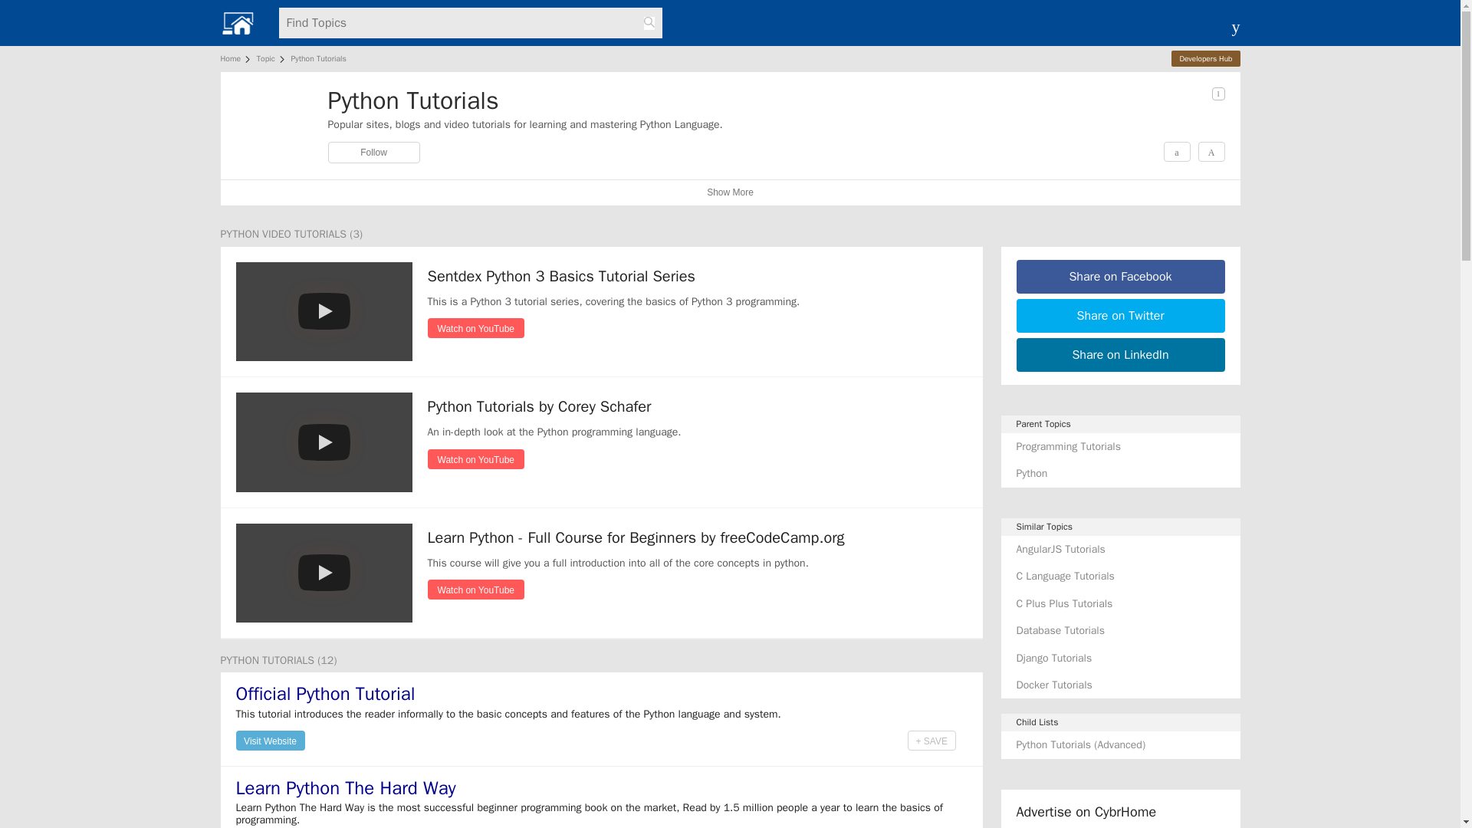 Image resolution: width=1472 pixels, height=828 pixels. I want to click on Visit Website, so click(270, 739).